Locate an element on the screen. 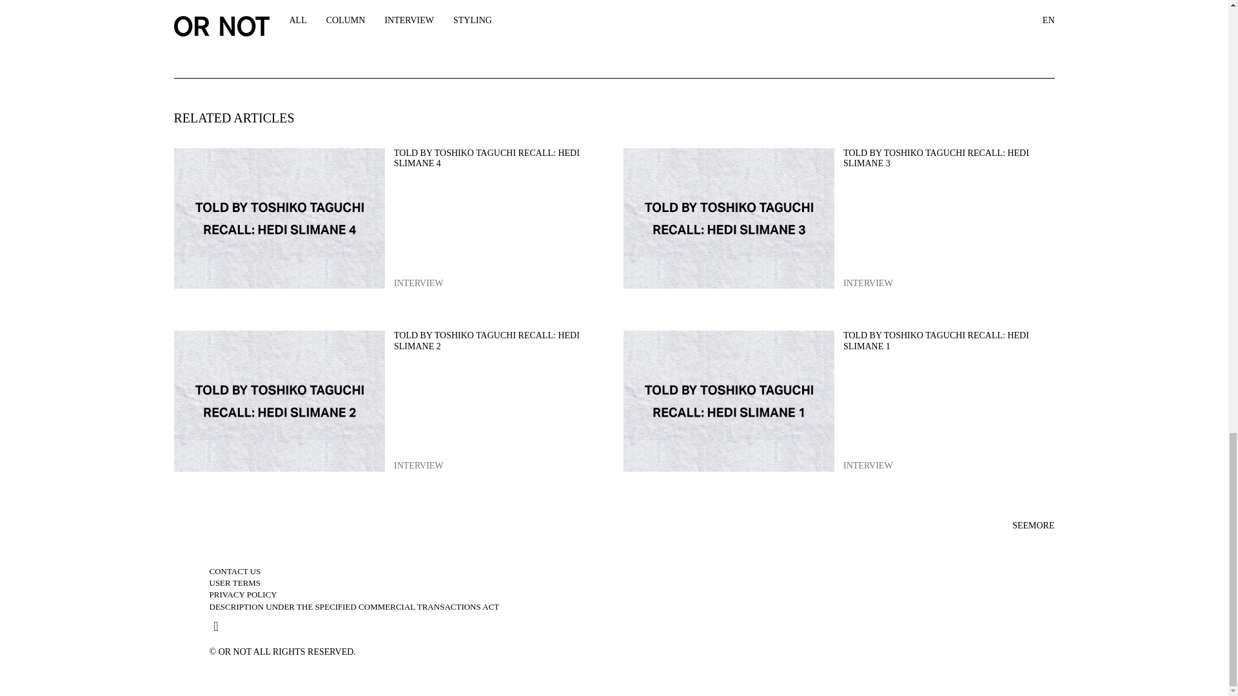 This screenshot has height=696, width=1238. PRIVACY POLICY is located at coordinates (242, 594).